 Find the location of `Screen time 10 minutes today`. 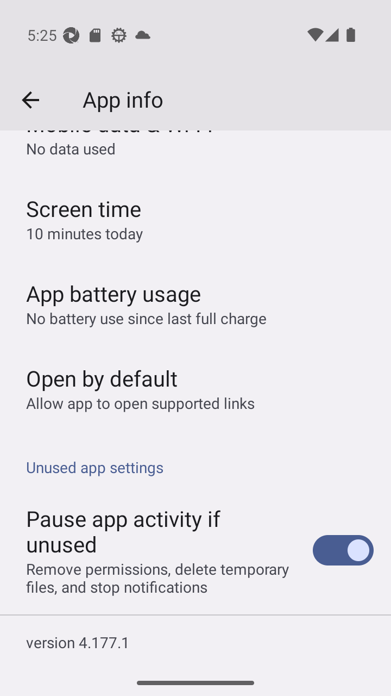

Screen time 10 minutes today is located at coordinates (195, 219).